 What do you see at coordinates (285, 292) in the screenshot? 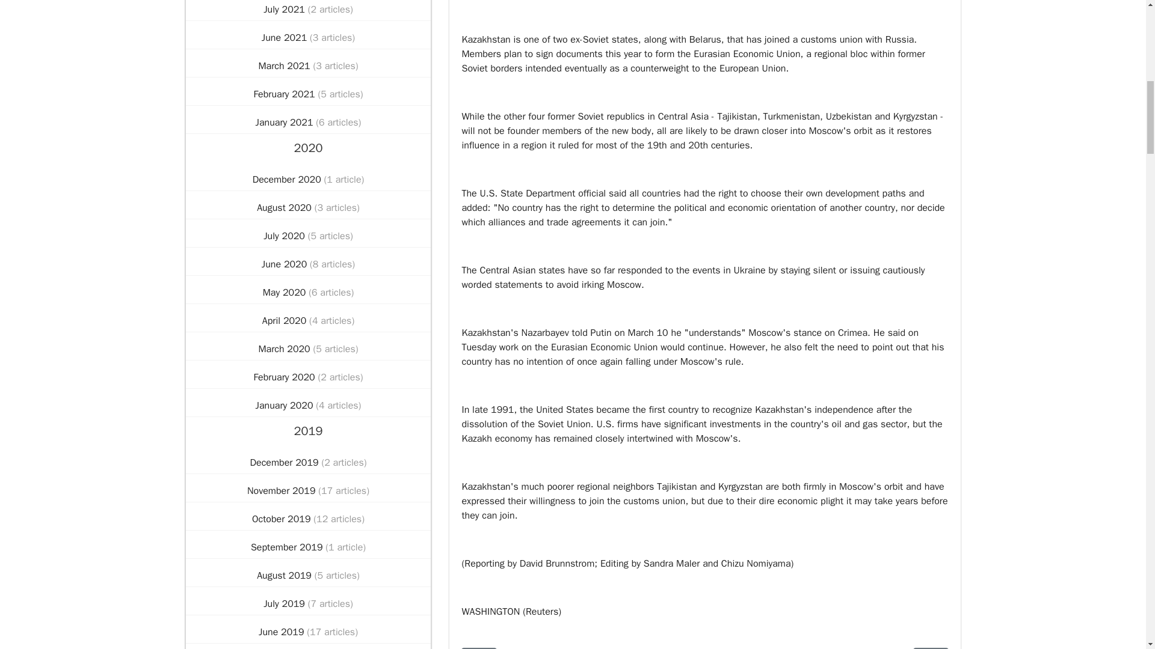
I see `May 2020` at bounding box center [285, 292].